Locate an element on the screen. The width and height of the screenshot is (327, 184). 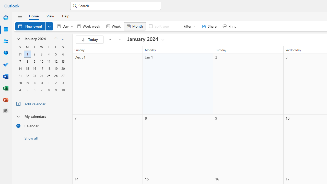
January 2024, select to change the month is located at coordinates (37, 39).